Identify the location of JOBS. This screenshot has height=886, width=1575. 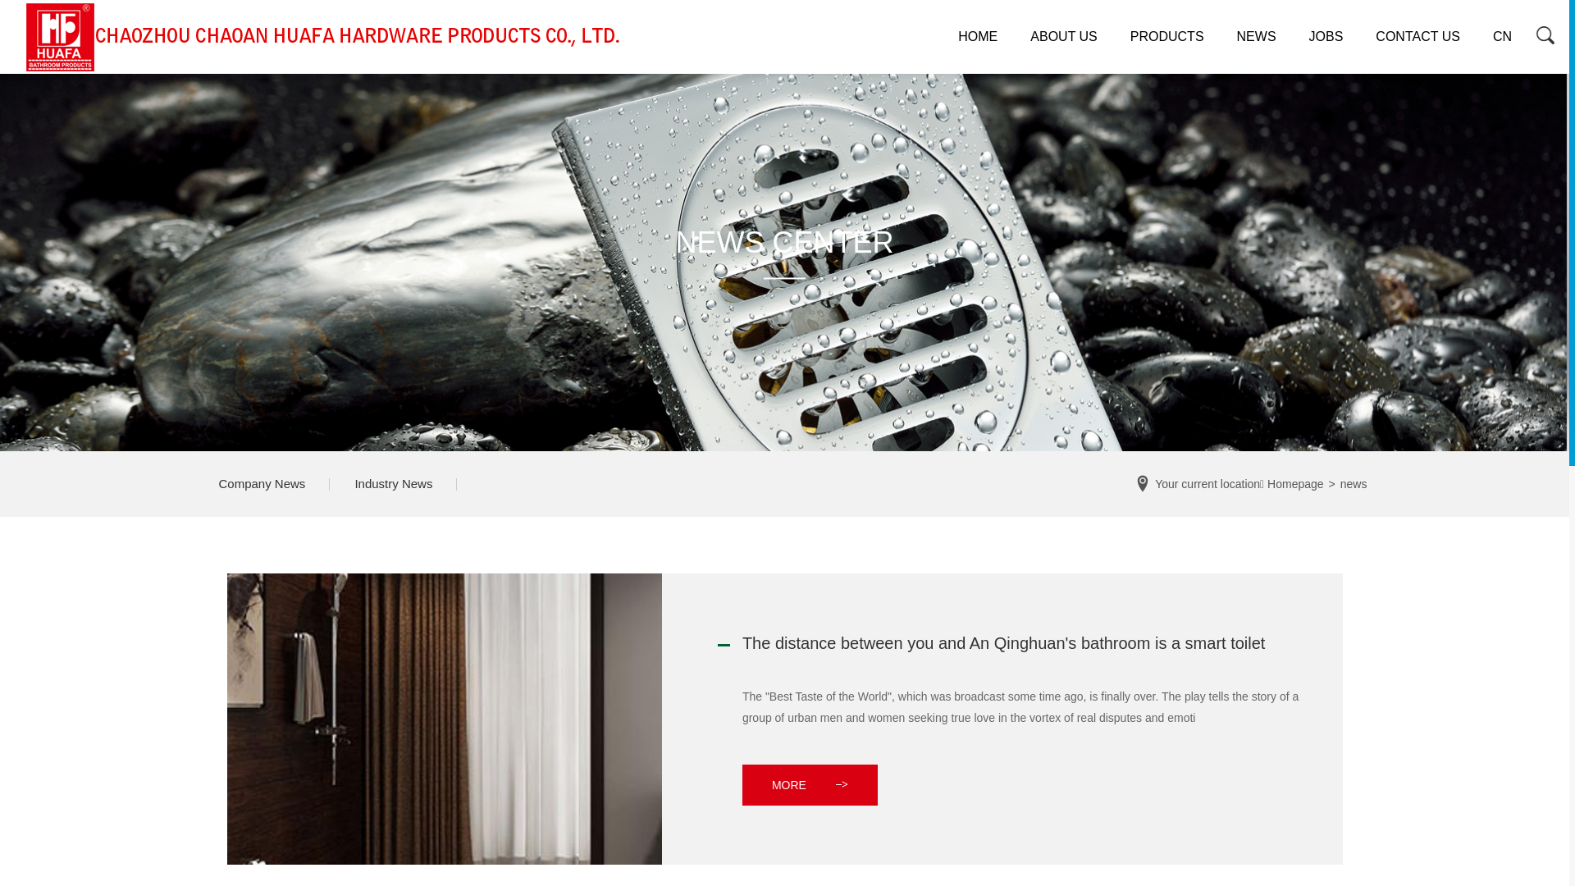
(1326, 37).